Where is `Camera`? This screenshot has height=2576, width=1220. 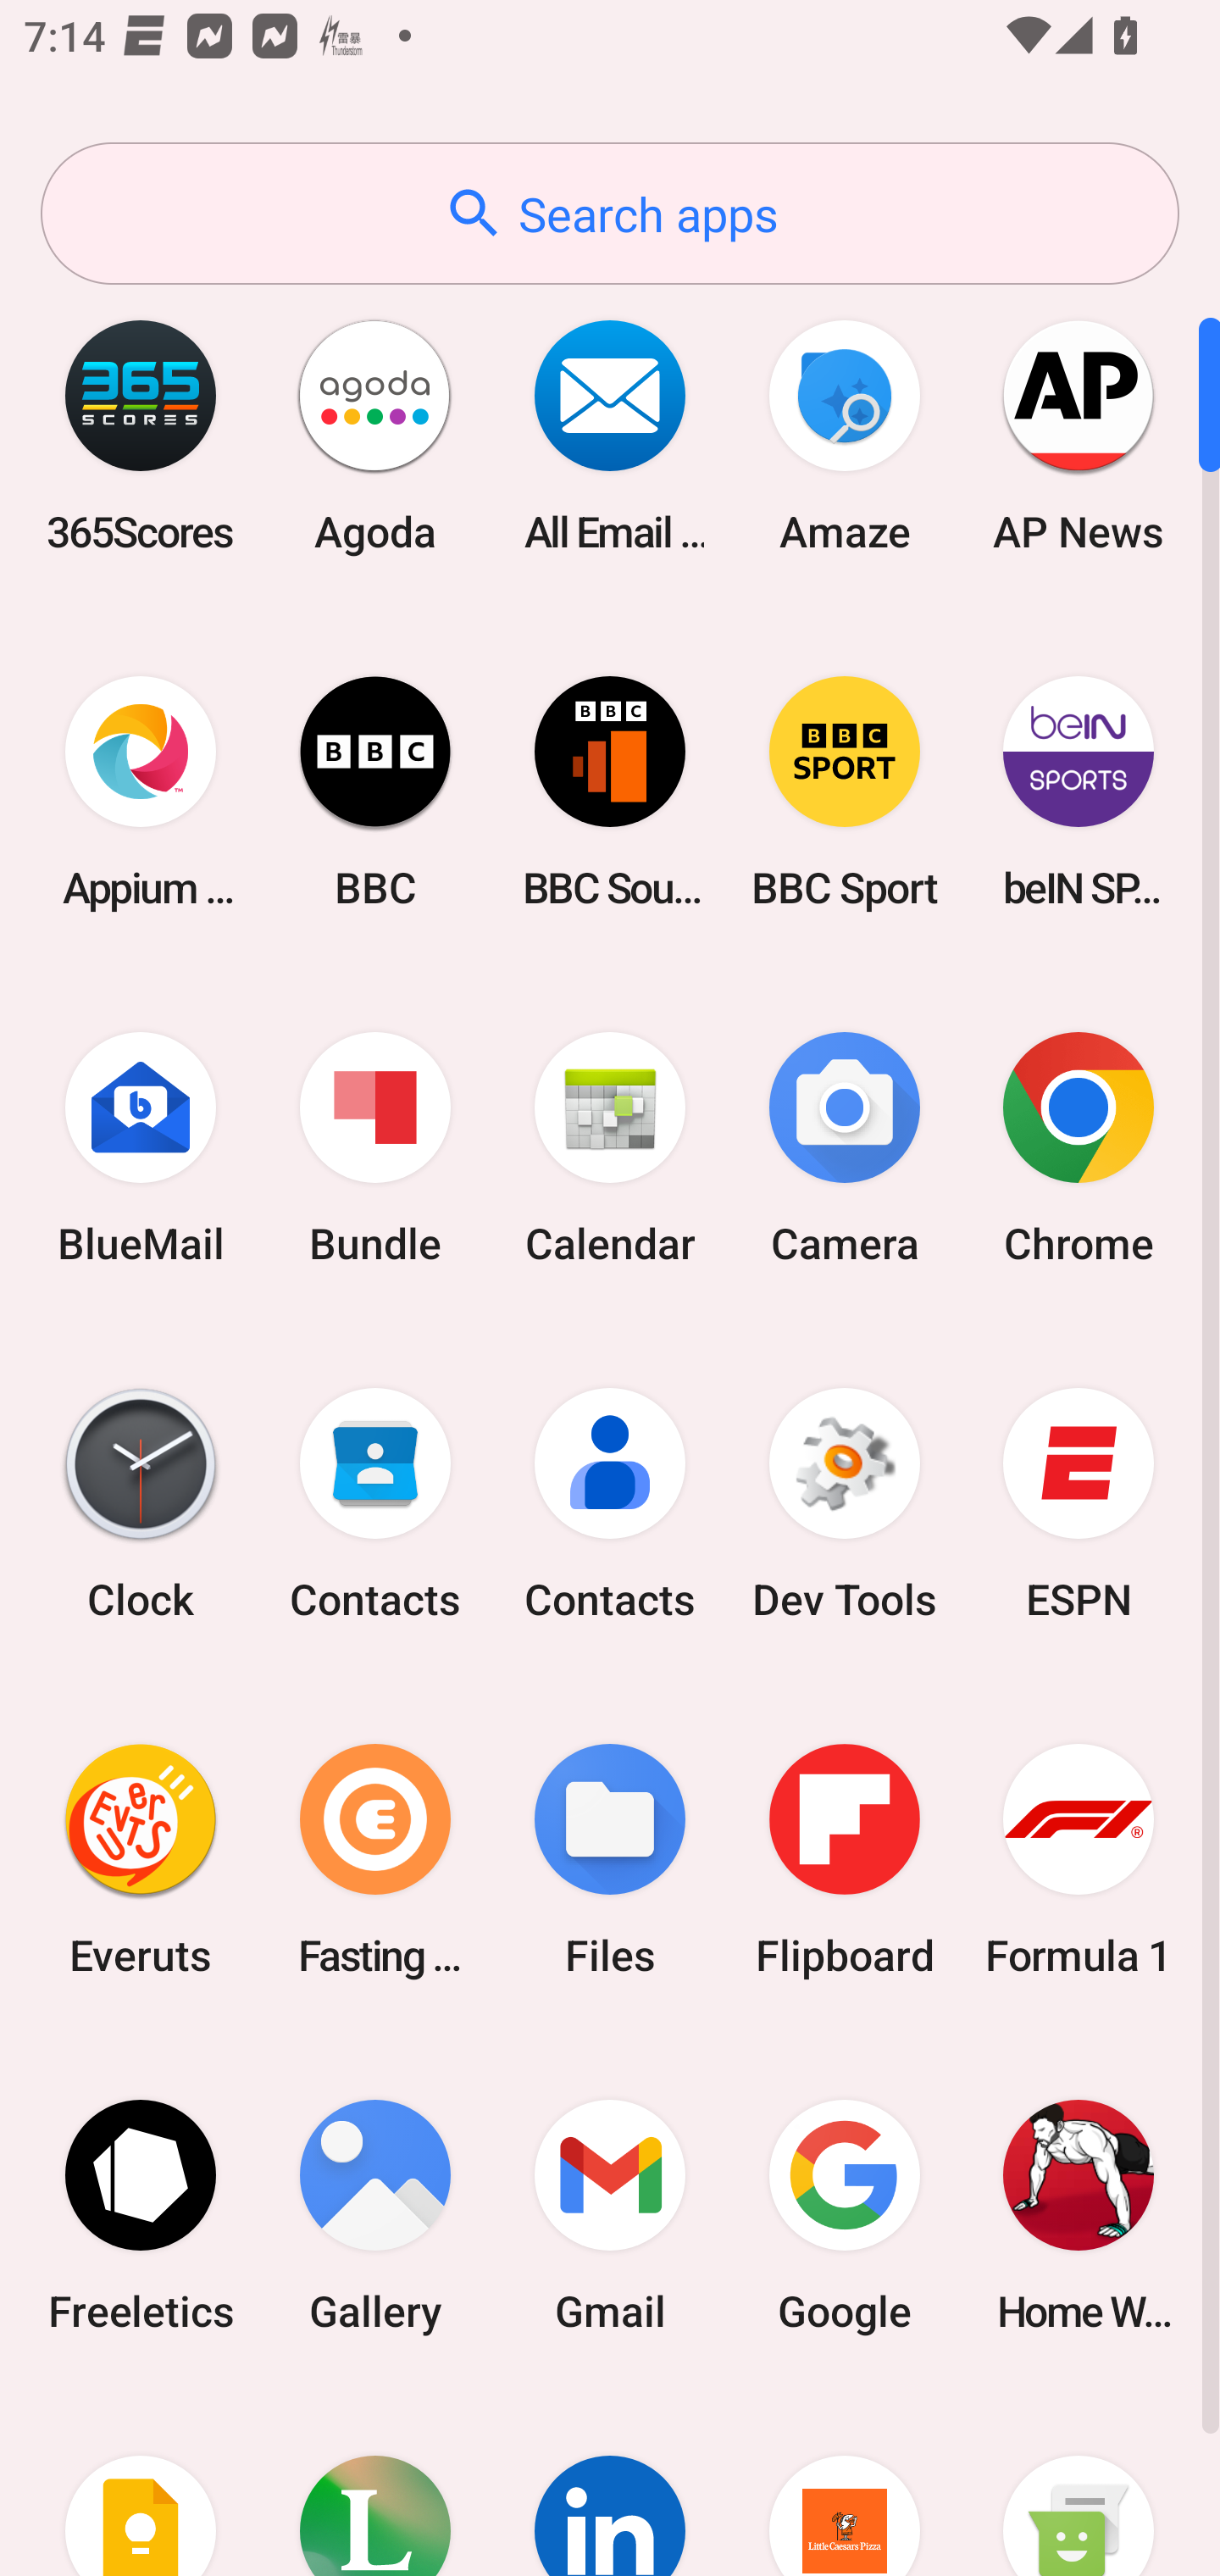
Camera is located at coordinates (844, 1149).